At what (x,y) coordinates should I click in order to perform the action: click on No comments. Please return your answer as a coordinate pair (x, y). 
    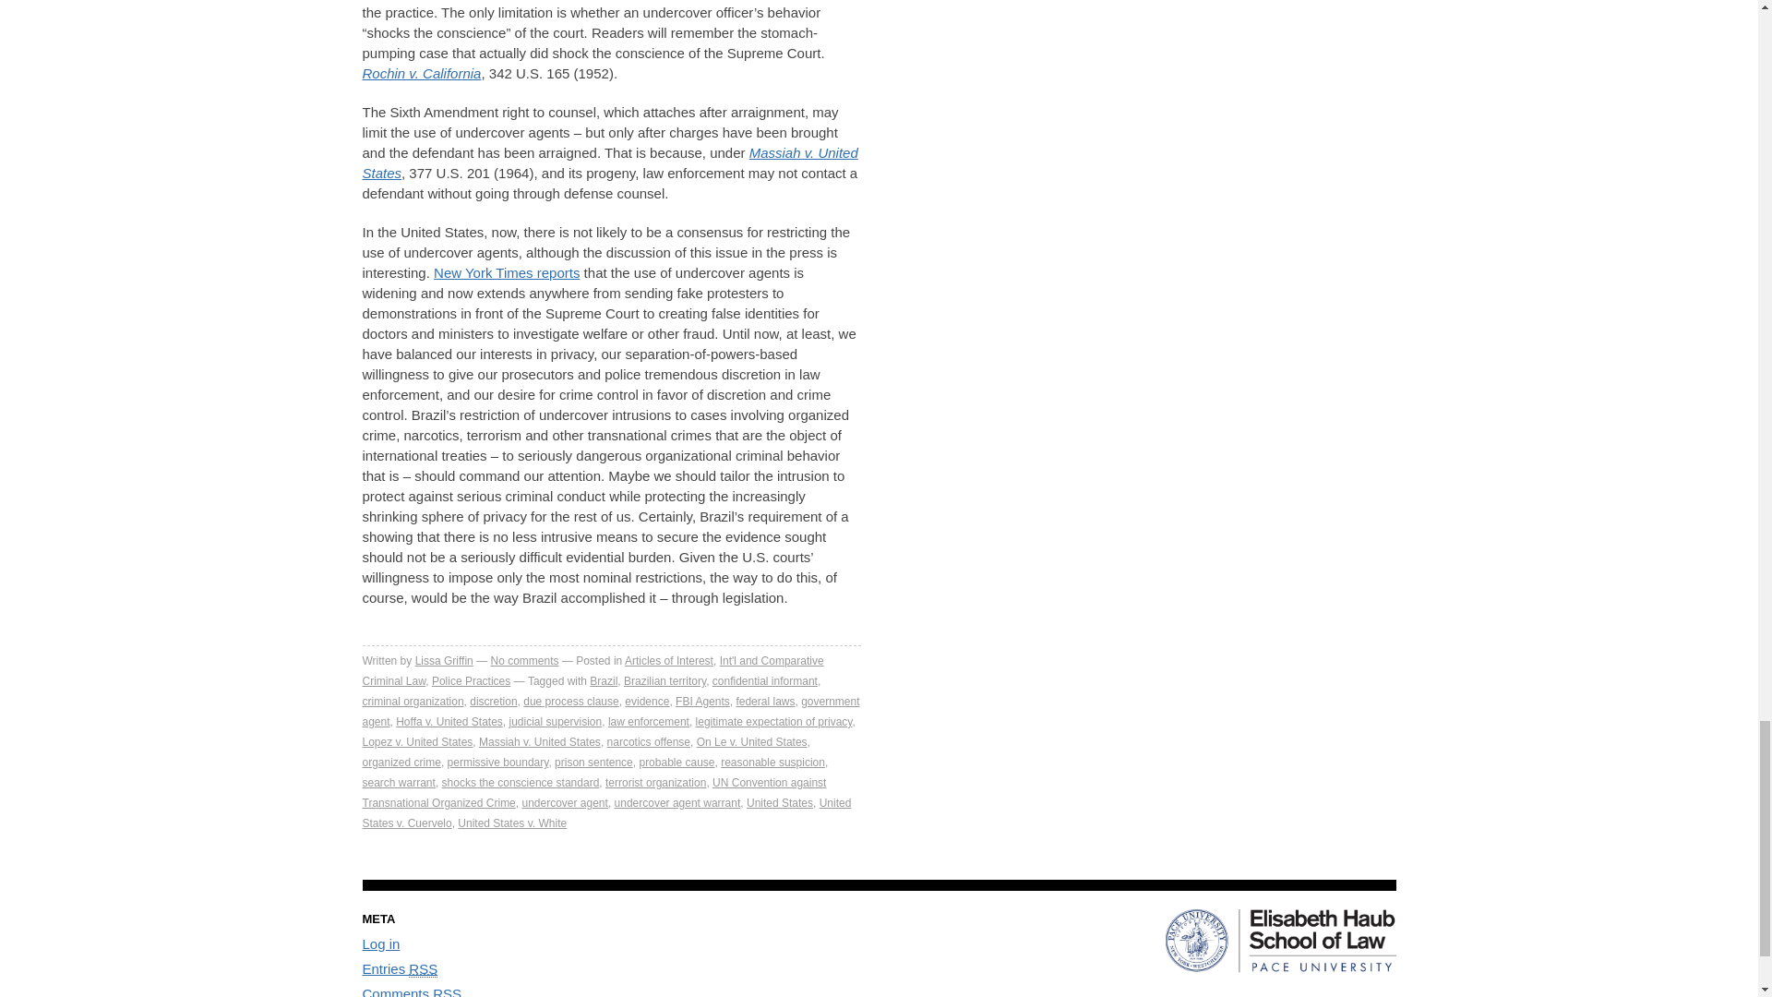
    Looking at the image, I should click on (524, 660).